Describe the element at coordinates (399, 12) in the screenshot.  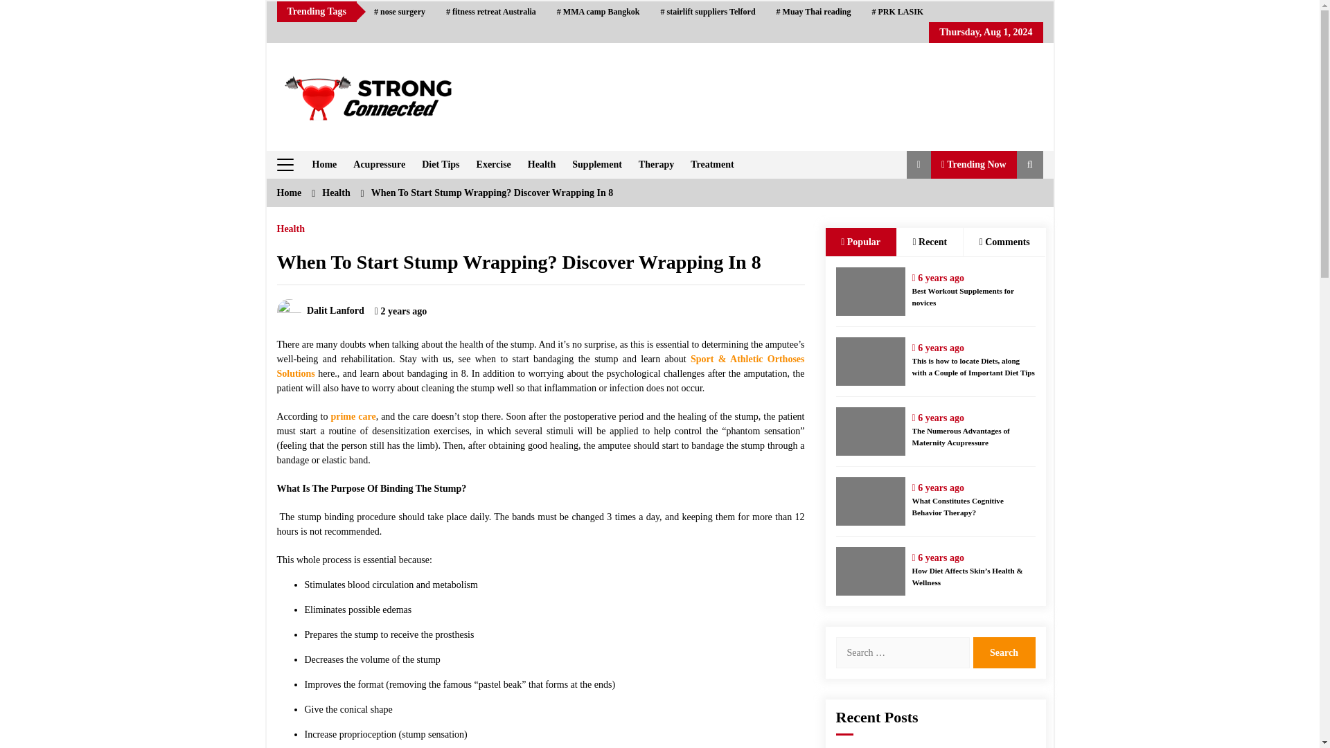
I see `nose surgery` at that location.